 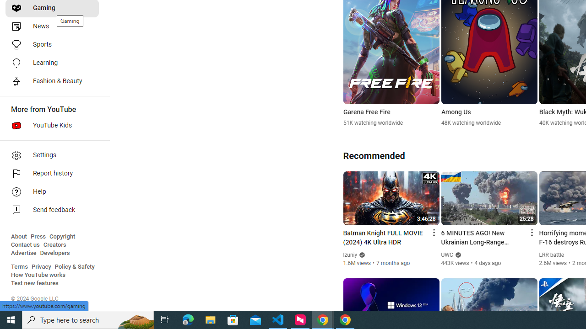 What do you see at coordinates (38, 275) in the screenshot?
I see `How YouTube works` at bounding box center [38, 275].